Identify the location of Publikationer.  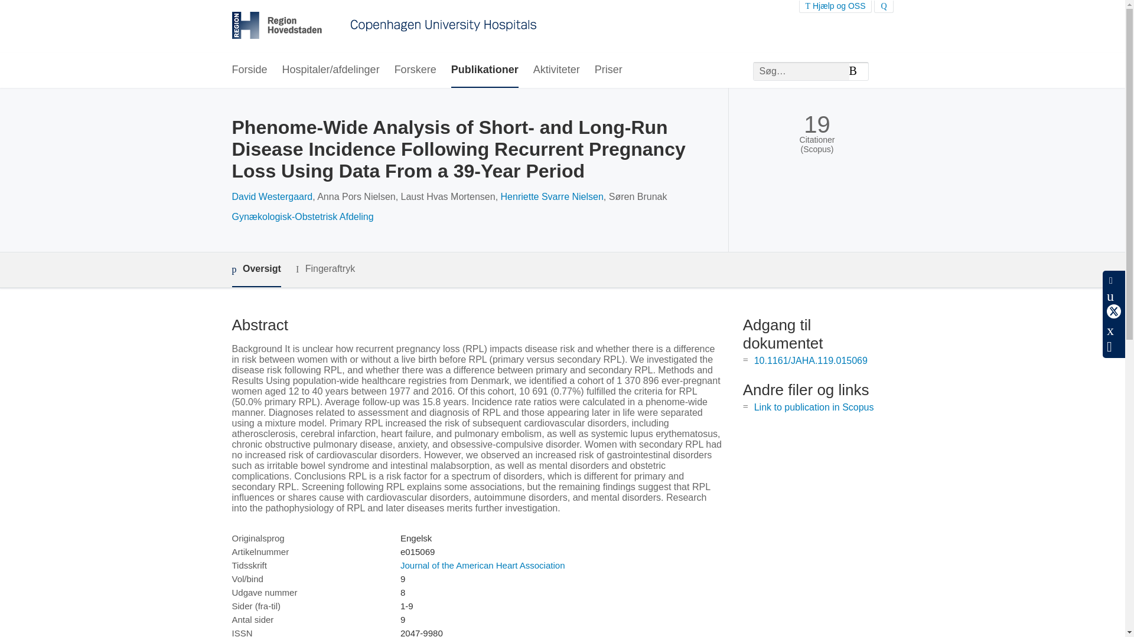
(484, 70).